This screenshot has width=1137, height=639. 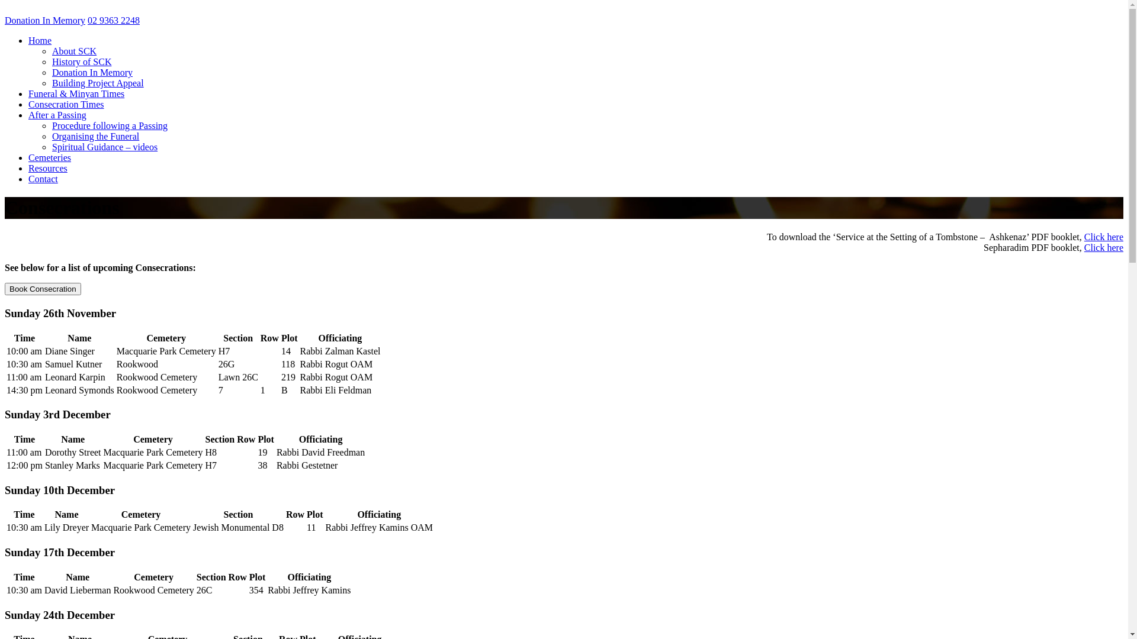 What do you see at coordinates (92, 72) in the screenshot?
I see `Donation In Memory` at bounding box center [92, 72].